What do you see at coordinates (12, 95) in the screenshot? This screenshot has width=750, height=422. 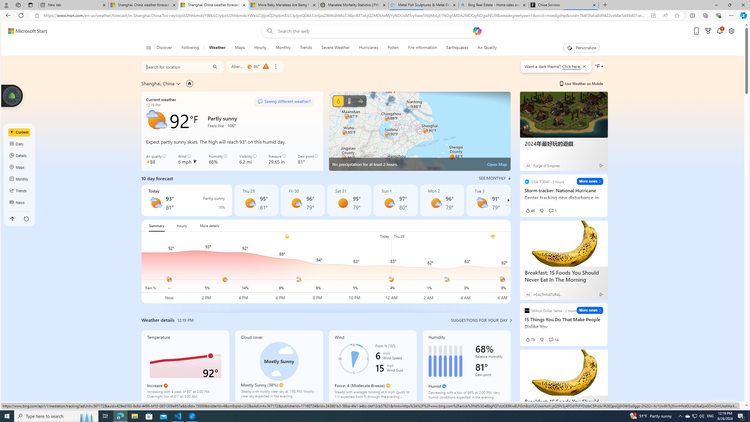 I see `Join us in planting real trees to help our planet!` at bounding box center [12, 95].